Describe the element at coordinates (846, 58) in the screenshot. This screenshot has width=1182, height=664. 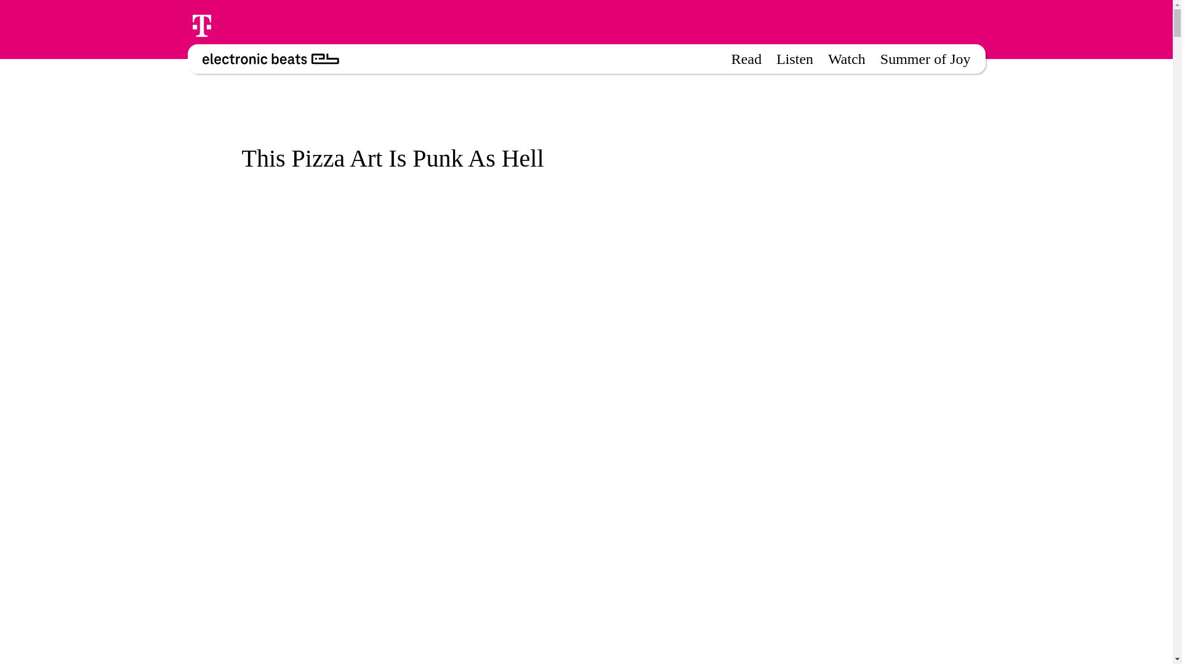
I see `Watch` at that location.